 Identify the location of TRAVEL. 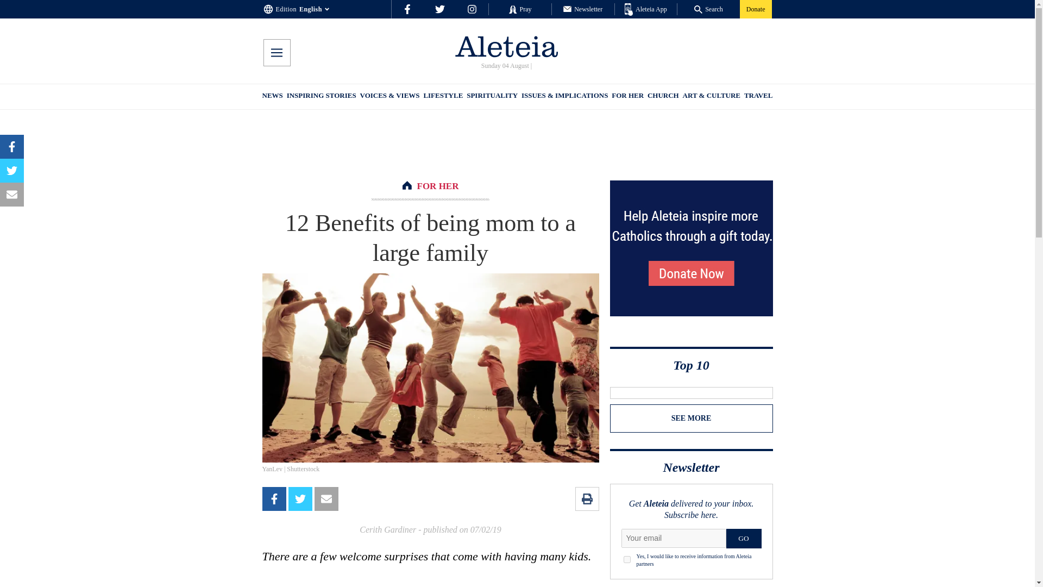
(758, 97).